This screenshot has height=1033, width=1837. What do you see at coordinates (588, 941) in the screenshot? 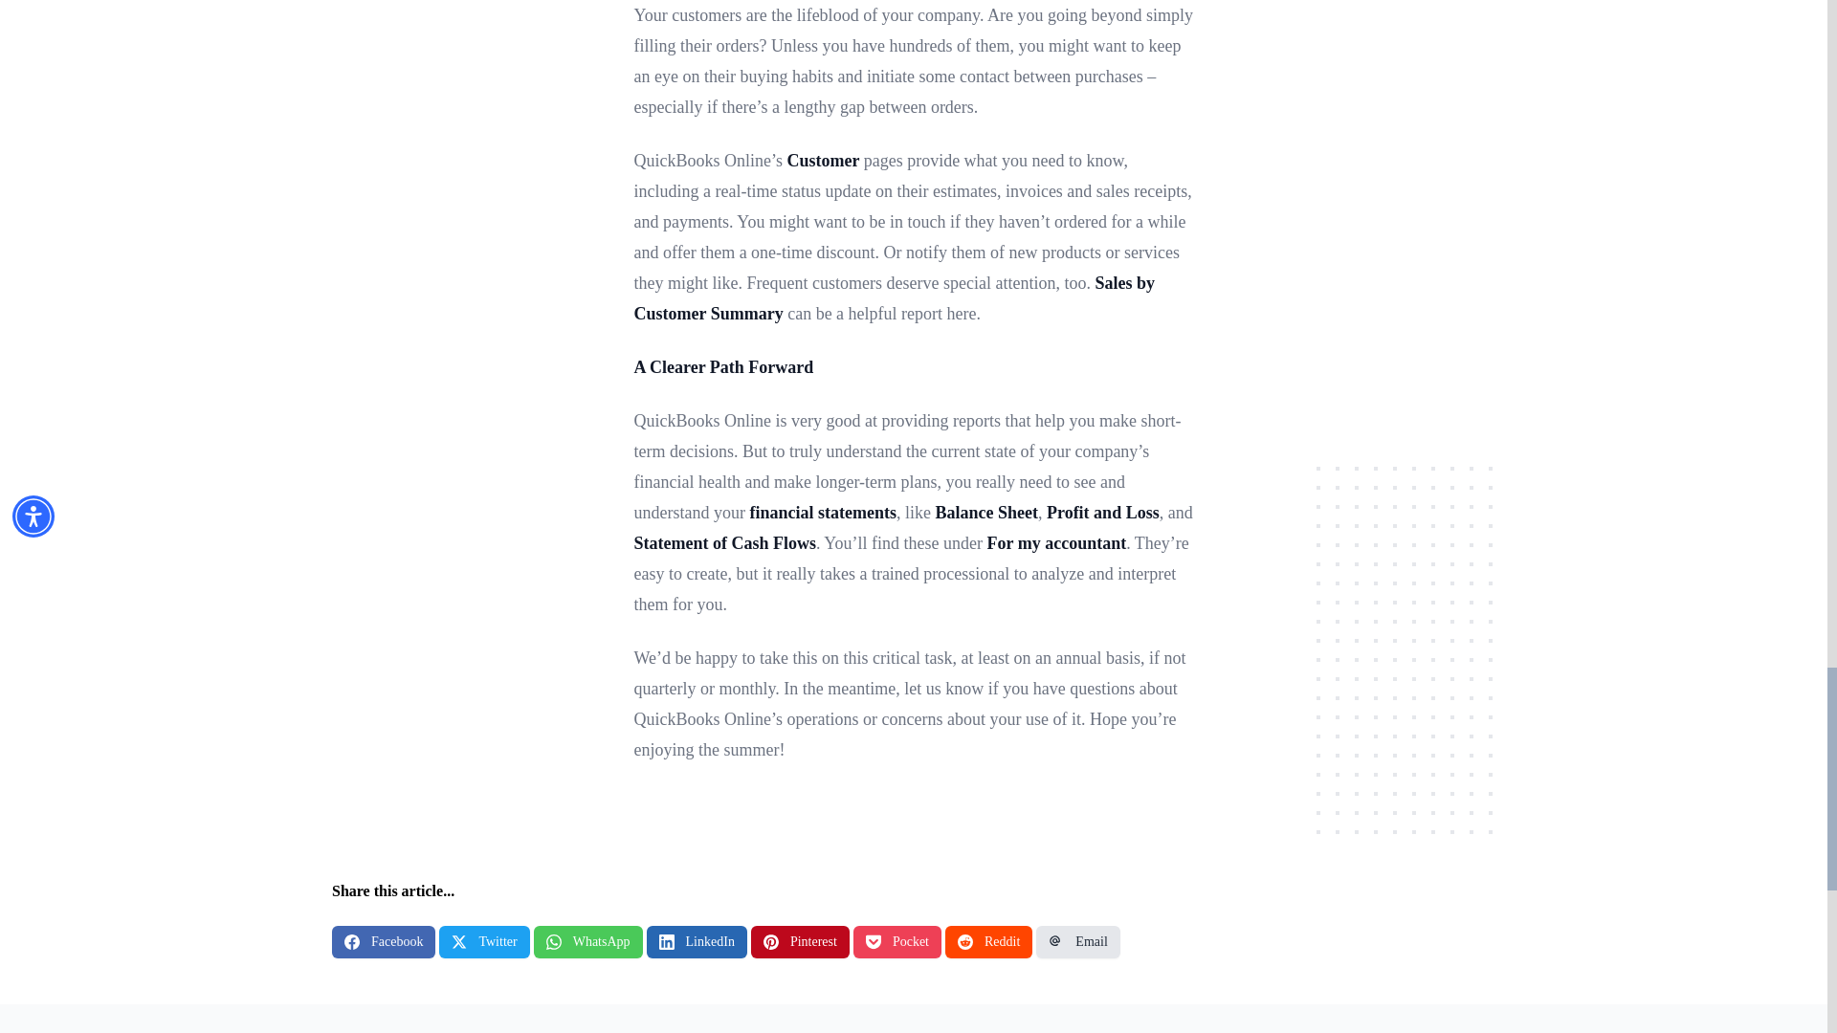
I see `WhatsApp` at bounding box center [588, 941].